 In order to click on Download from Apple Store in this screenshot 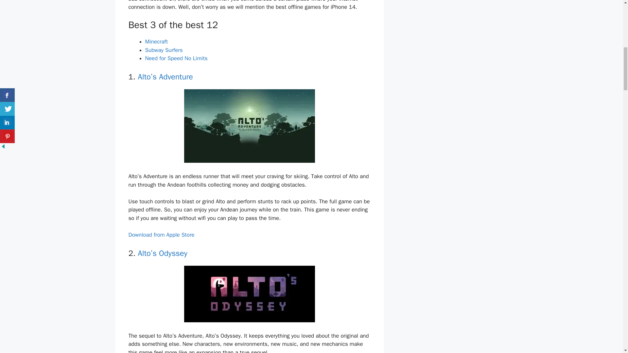, I will do `click(161, 235)`.